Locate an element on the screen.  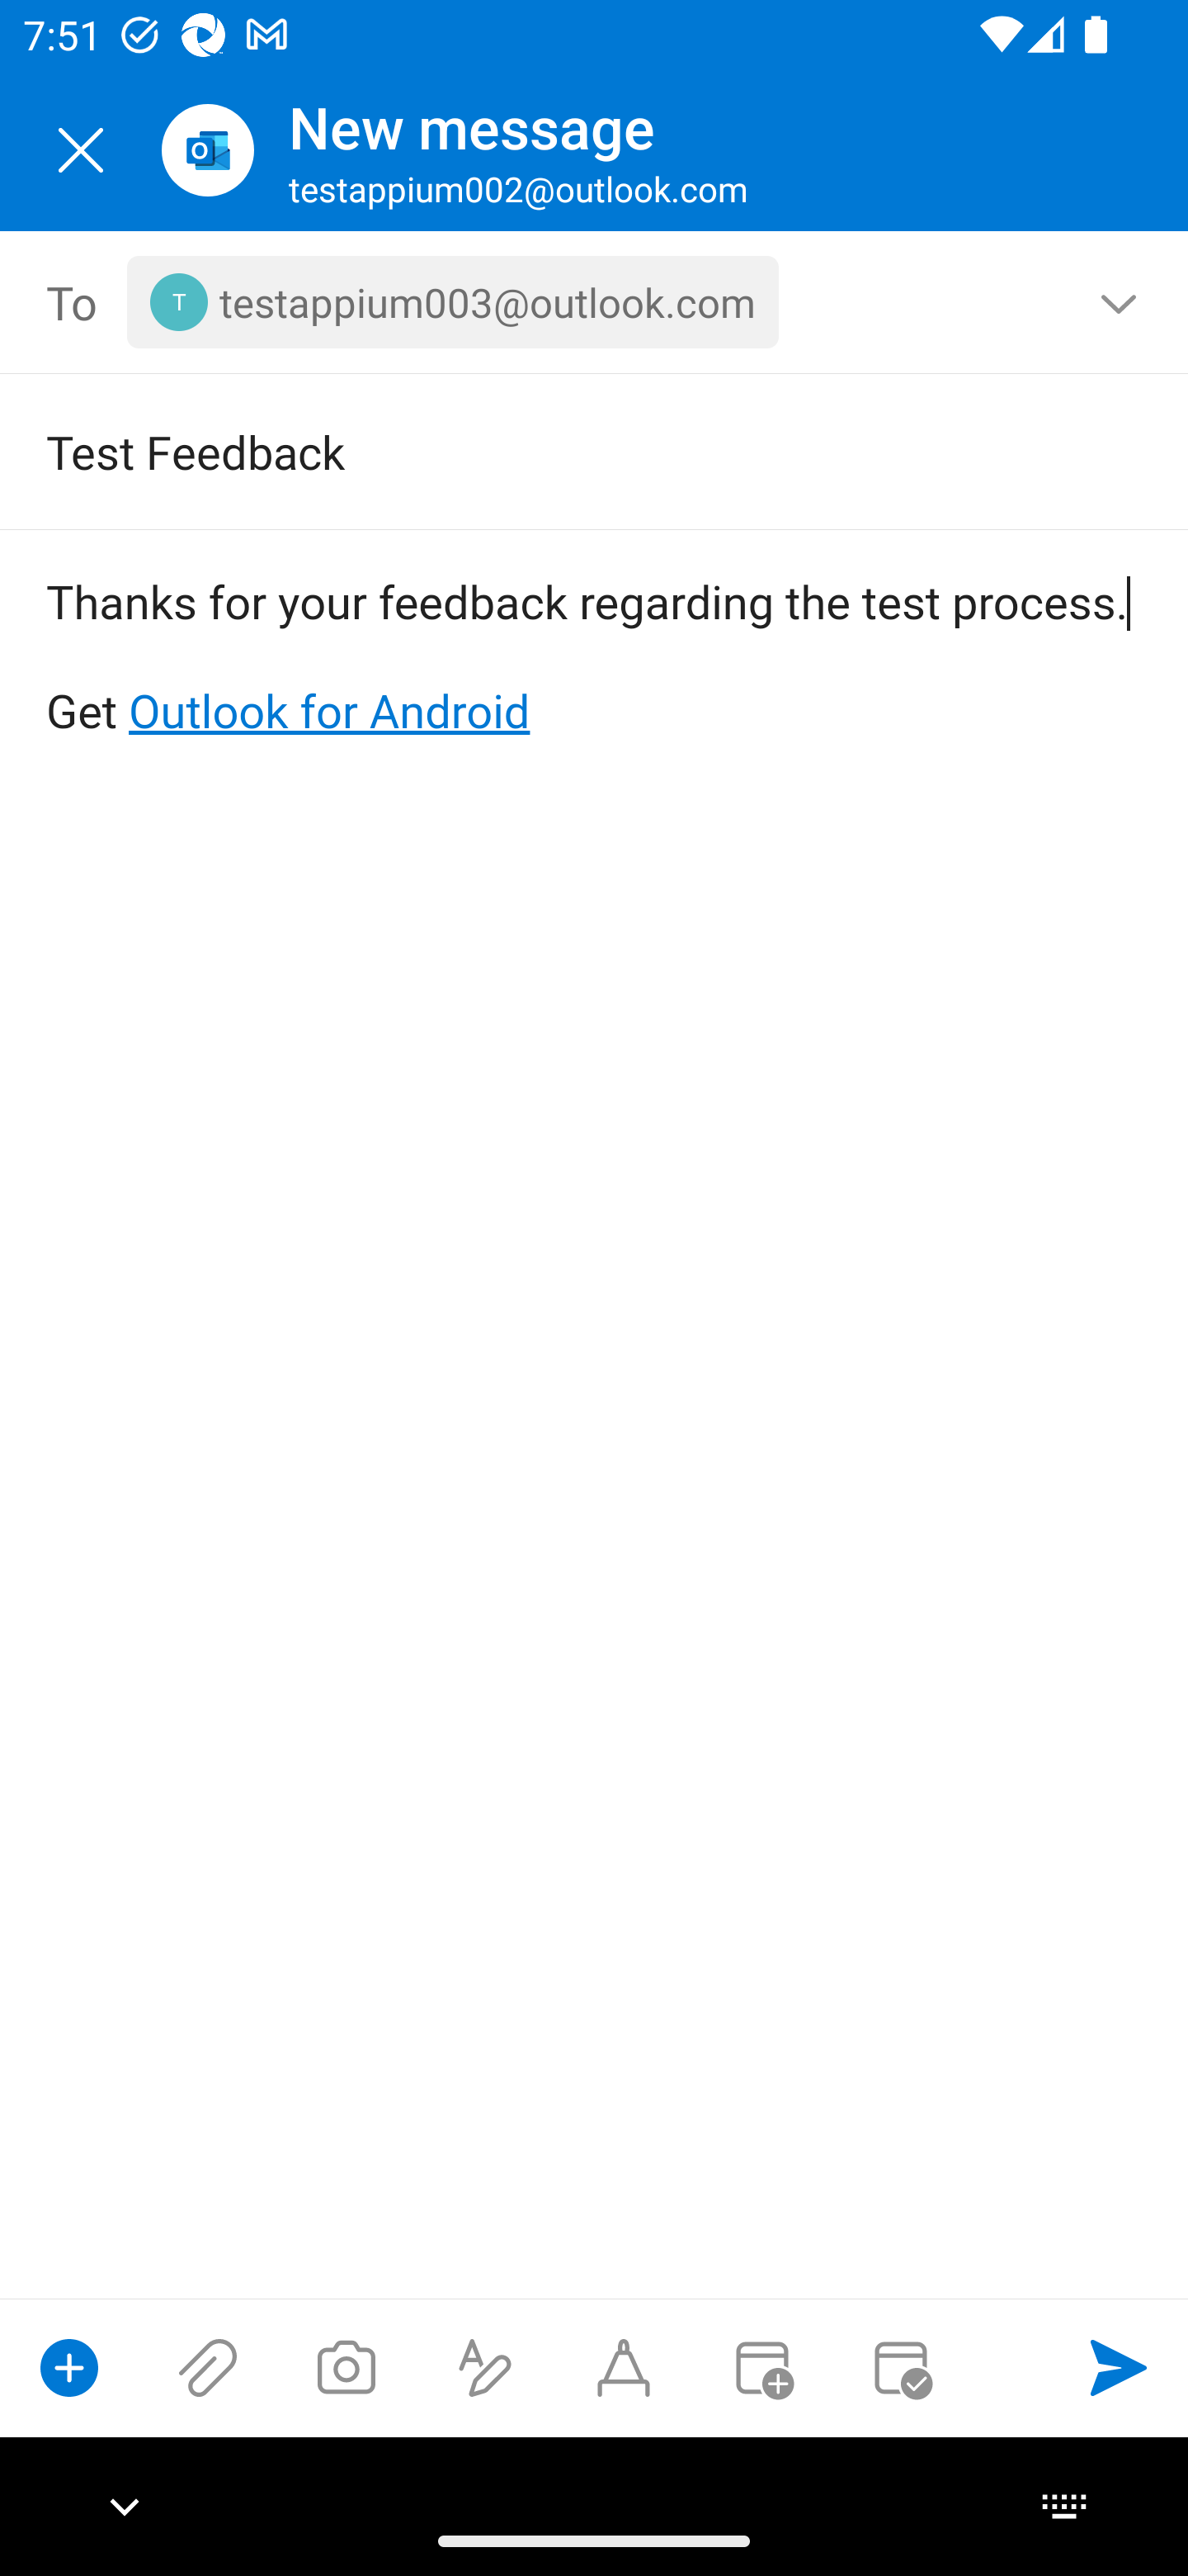
Send availability is located at coordinates (901, 2367).